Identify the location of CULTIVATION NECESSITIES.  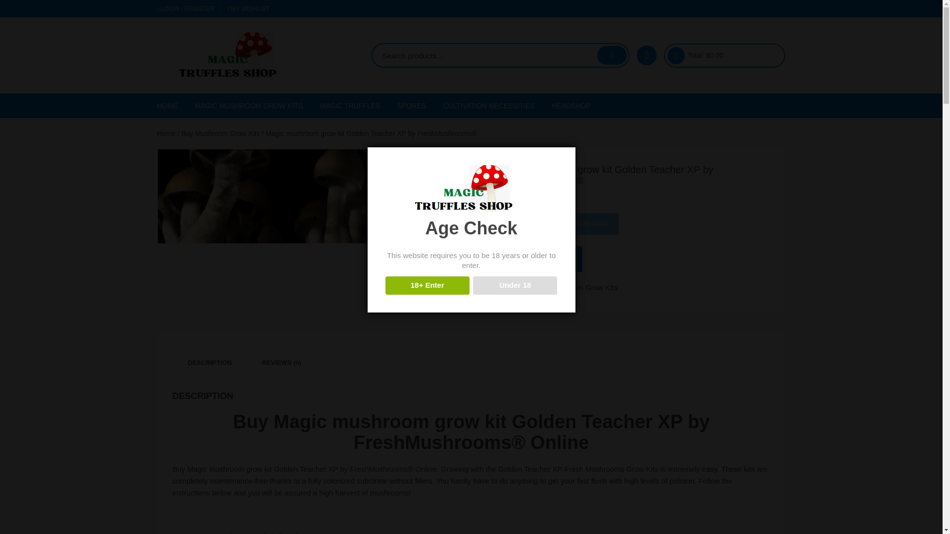
(489, 106).